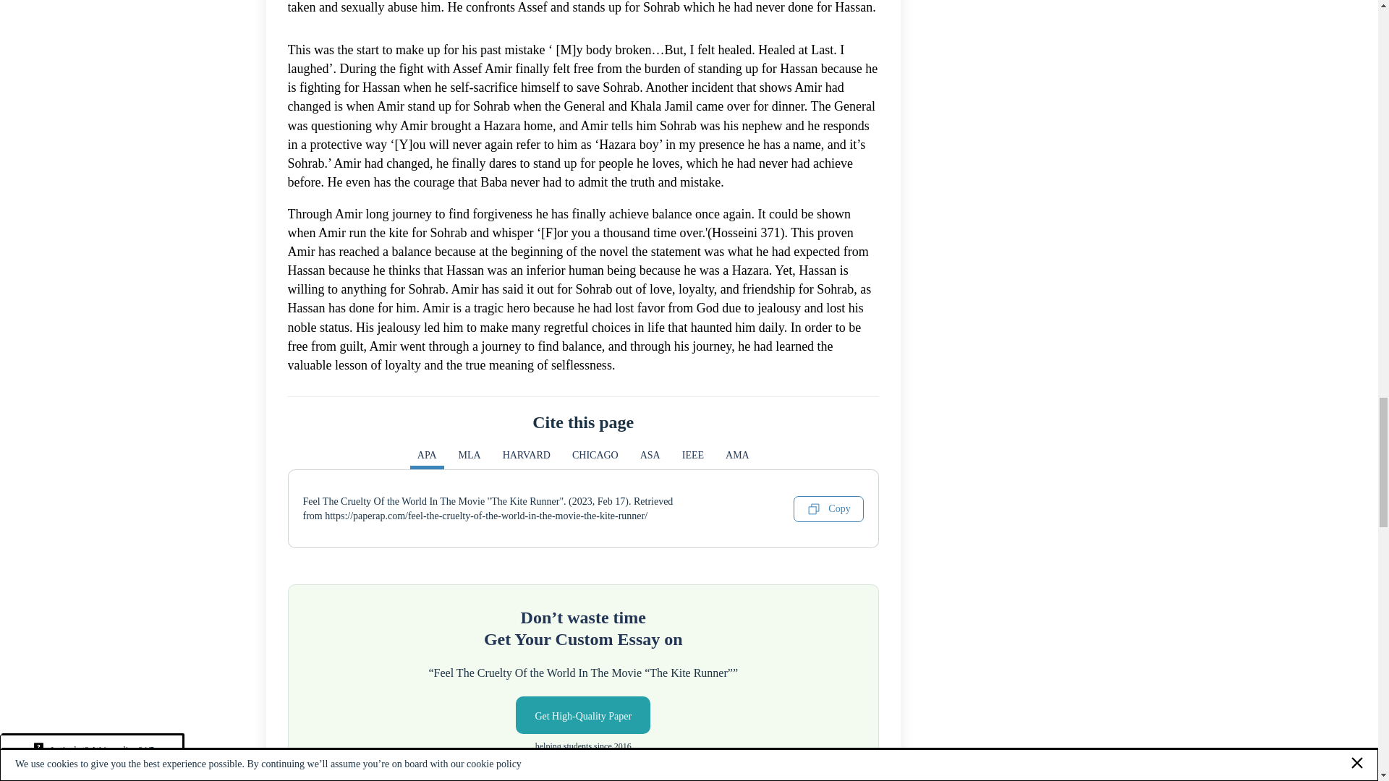  What do you see at coordinates (828, 509) in the screenshot?
I see `Copy` at bounding box center [828, 509].